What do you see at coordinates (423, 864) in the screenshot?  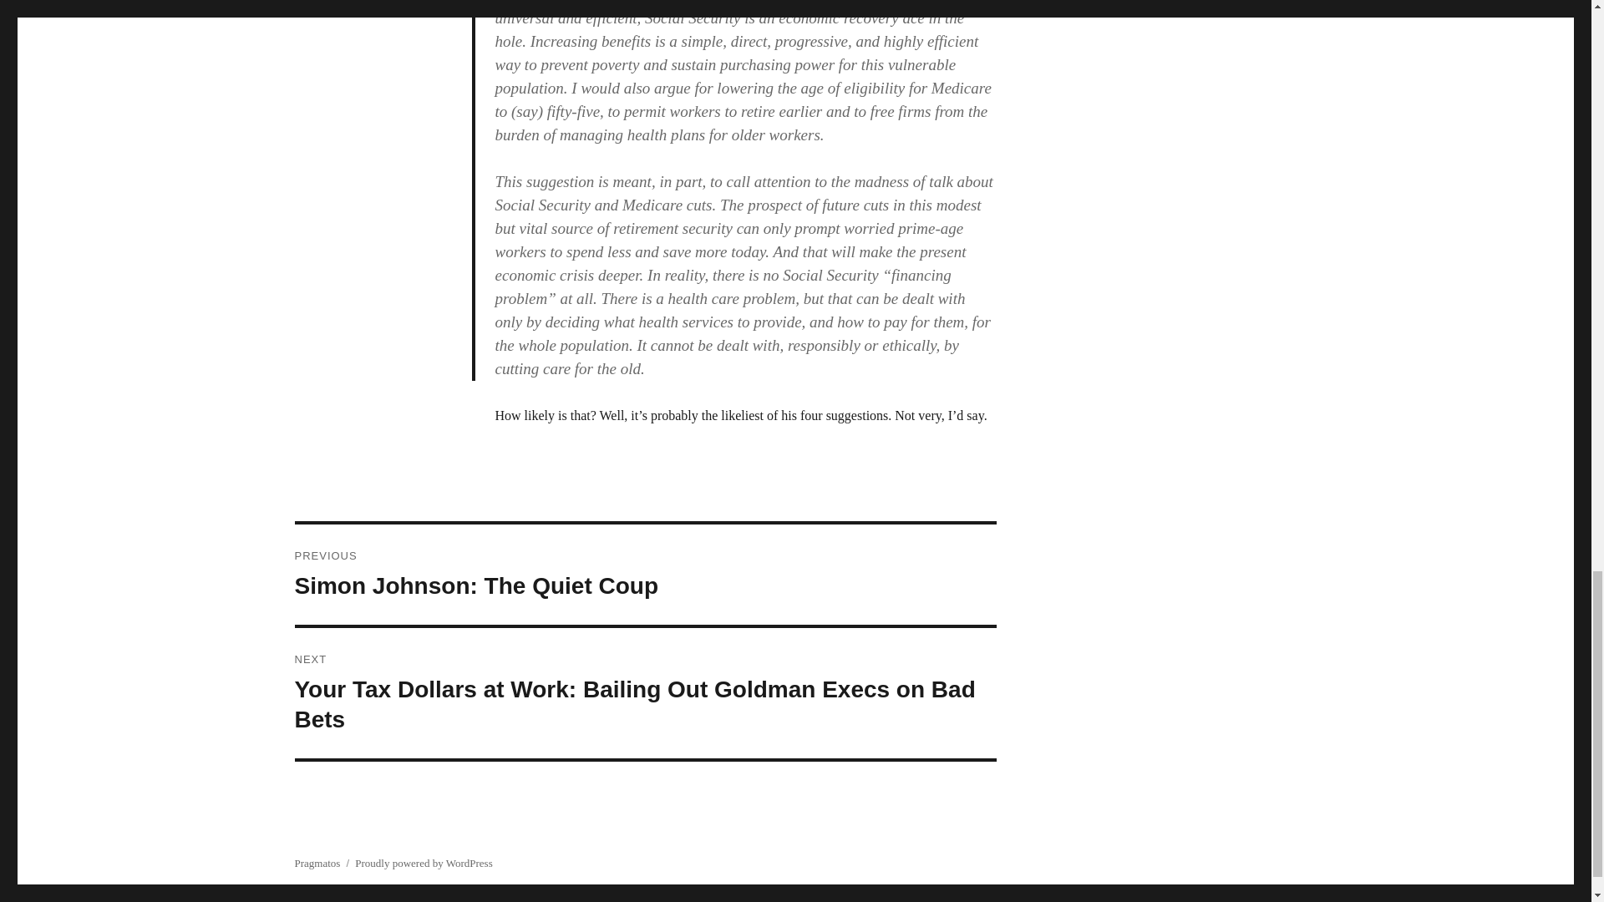 I see `Proudly powered by WordPress` at bounding box center [423, 864].